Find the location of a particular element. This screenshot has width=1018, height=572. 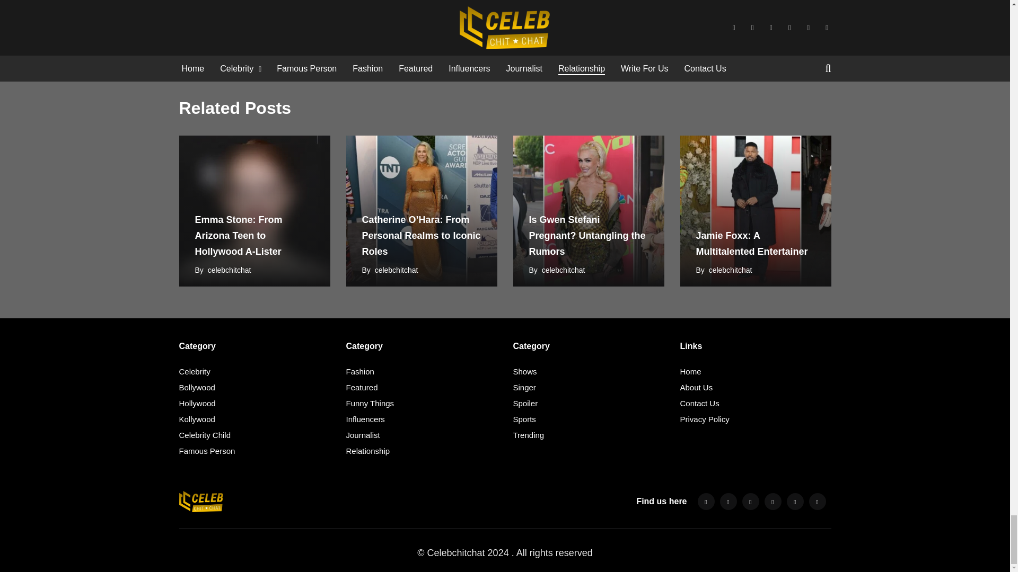

Is Gwen Stefani Pregnant? Untangling the Rumors is located at coordinates (589, 211).